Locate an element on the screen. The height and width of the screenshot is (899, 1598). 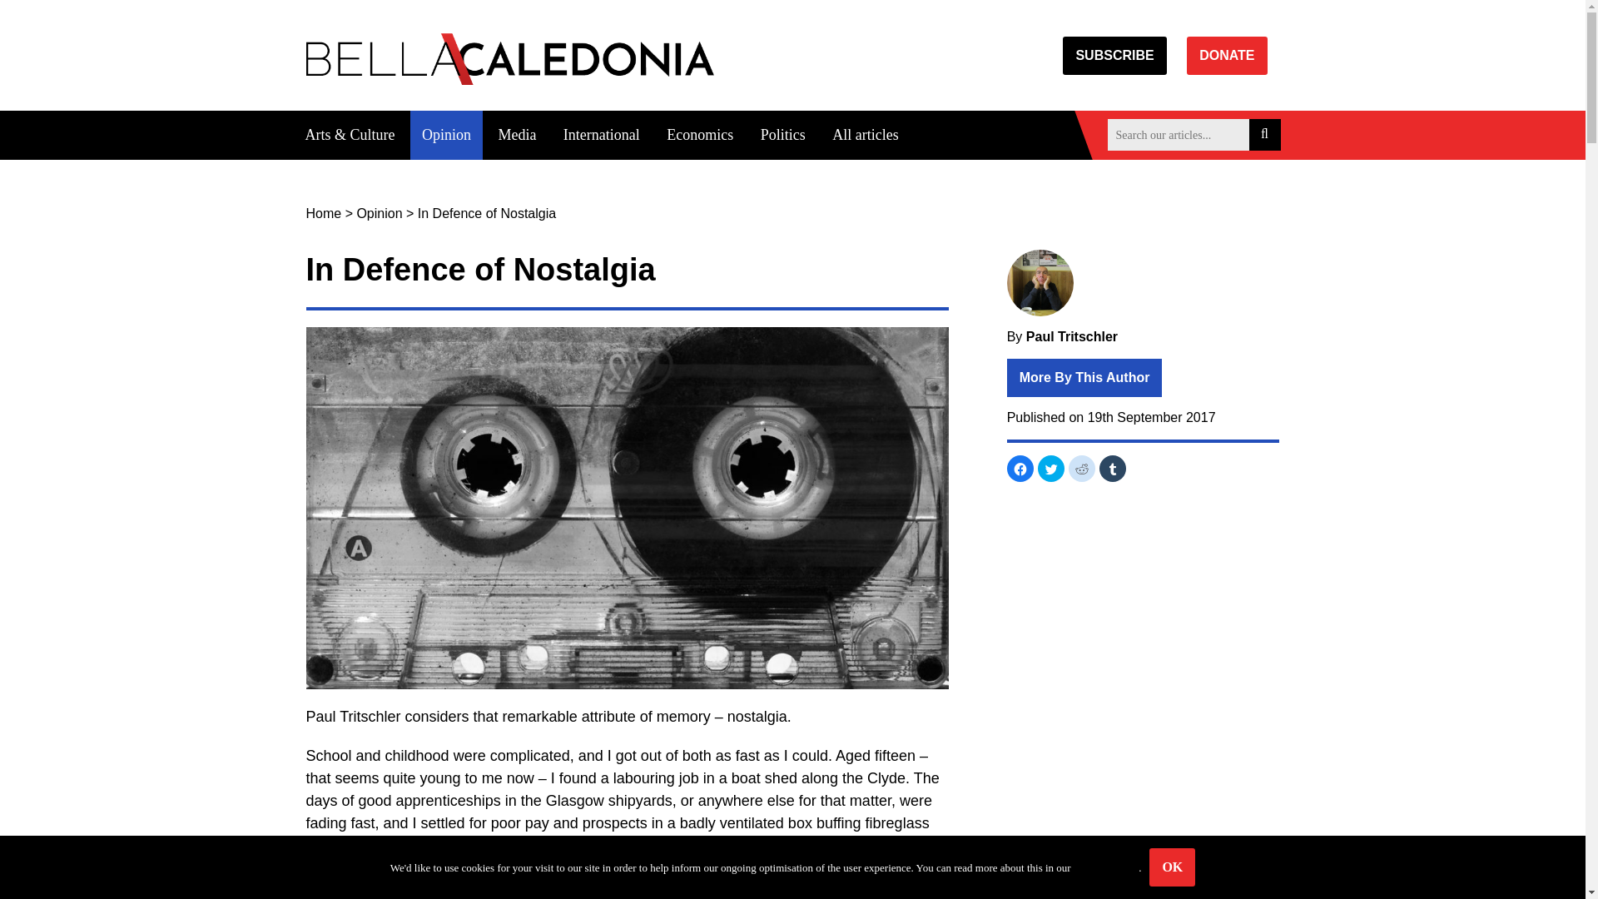
Click to share on Tumblr is located at coordinates (1112, 468).